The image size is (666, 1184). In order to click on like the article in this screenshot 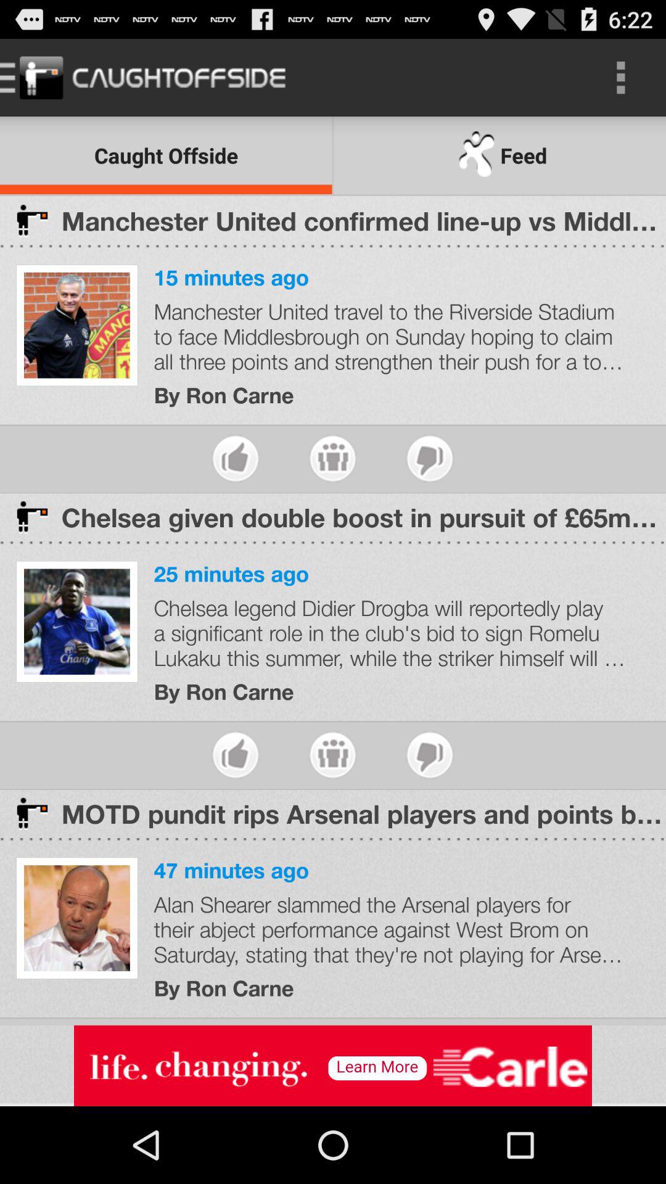, I will do `click(236, 459)`.